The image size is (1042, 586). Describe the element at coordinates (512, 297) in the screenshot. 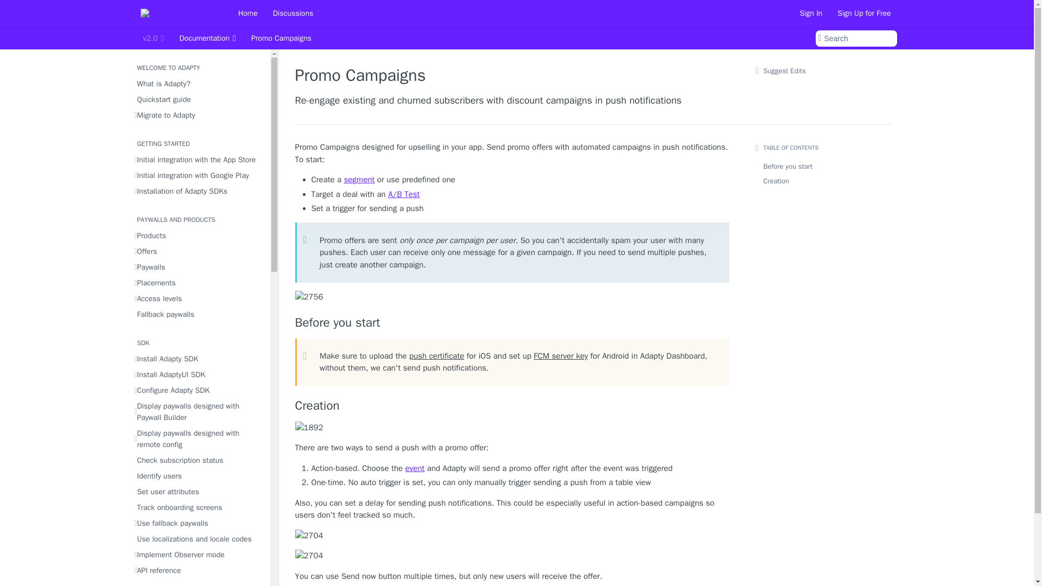

I see `Promo campaigns.png` at that location.